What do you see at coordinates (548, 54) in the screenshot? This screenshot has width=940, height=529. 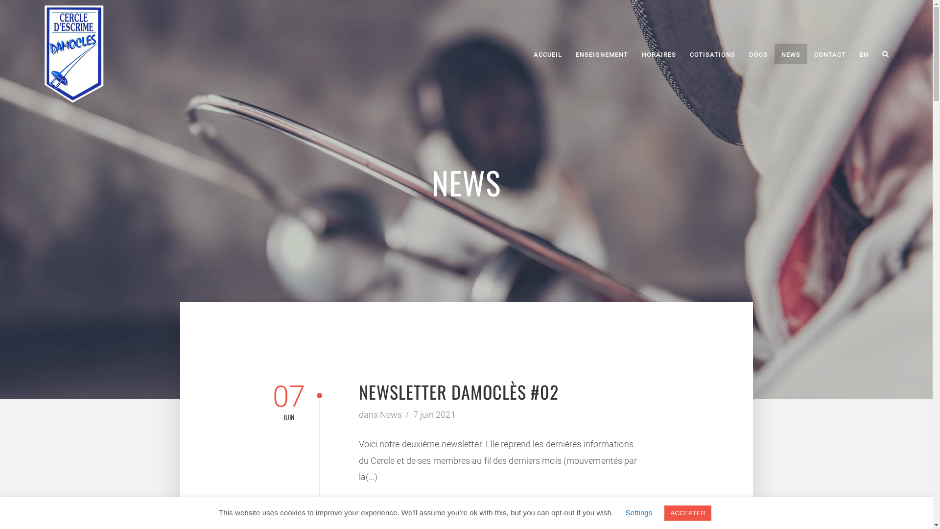 I see `ACCUEIL` at bounding box center [548, 54].